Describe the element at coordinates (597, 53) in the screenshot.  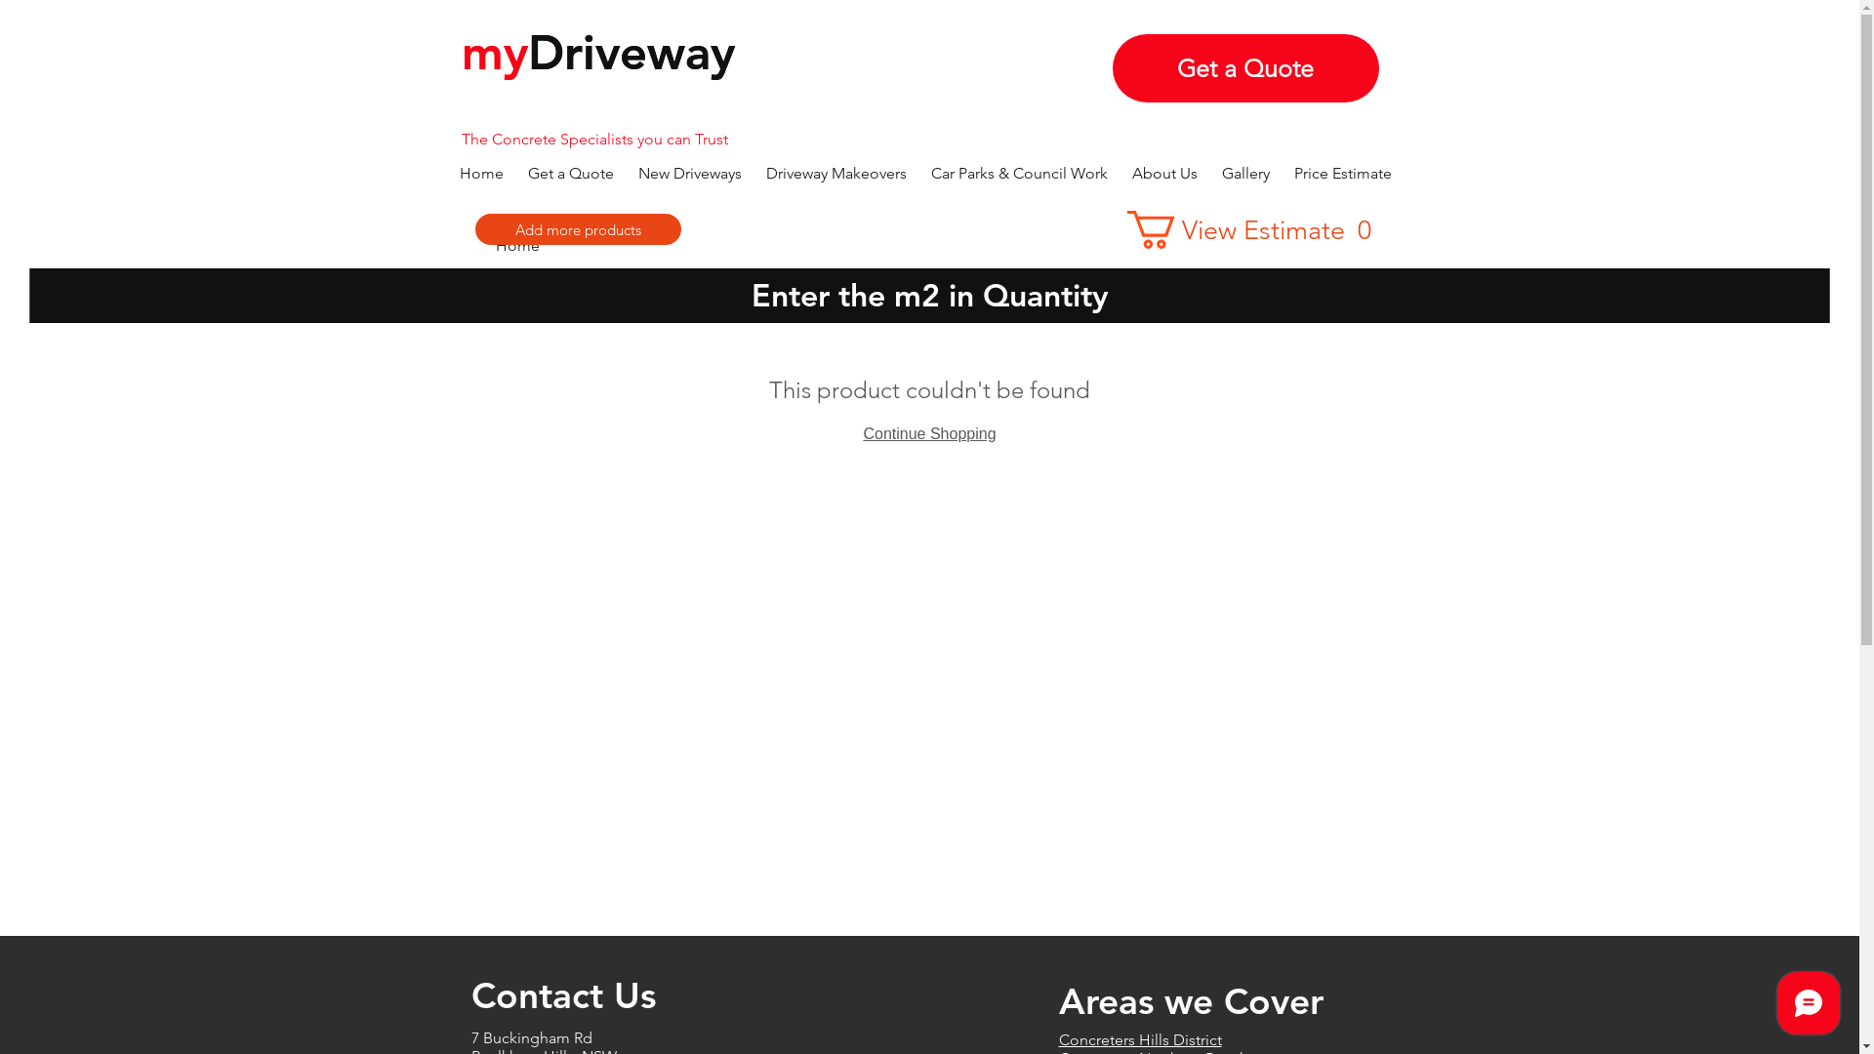
I see `myDriveway` at that location.